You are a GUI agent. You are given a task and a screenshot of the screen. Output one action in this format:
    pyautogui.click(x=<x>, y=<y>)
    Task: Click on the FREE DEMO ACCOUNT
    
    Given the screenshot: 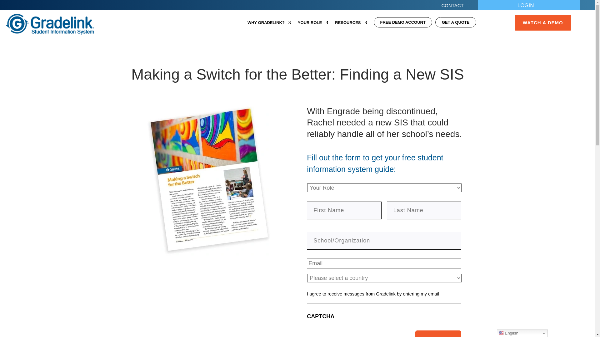 What is the action you would take?
    pyautogui.click(x=403, y=24)
    